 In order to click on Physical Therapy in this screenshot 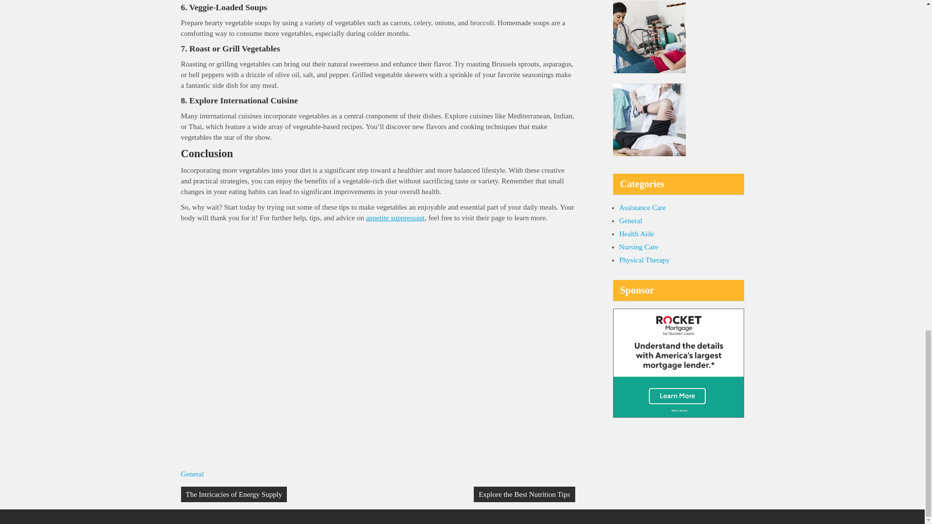, I will do `click(645, 260)`.